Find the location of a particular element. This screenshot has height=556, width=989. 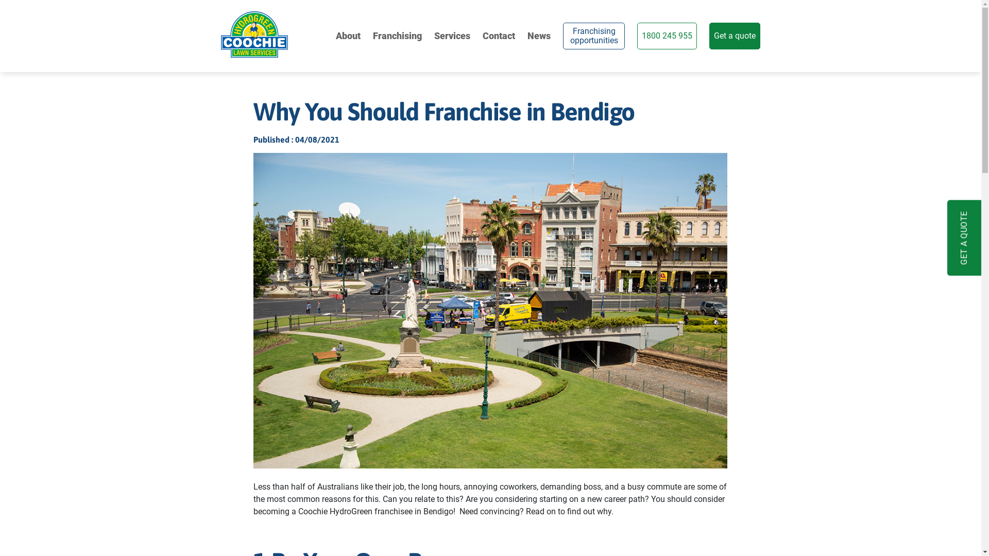

GET A QUOTE is located at coordinates (964, 238).